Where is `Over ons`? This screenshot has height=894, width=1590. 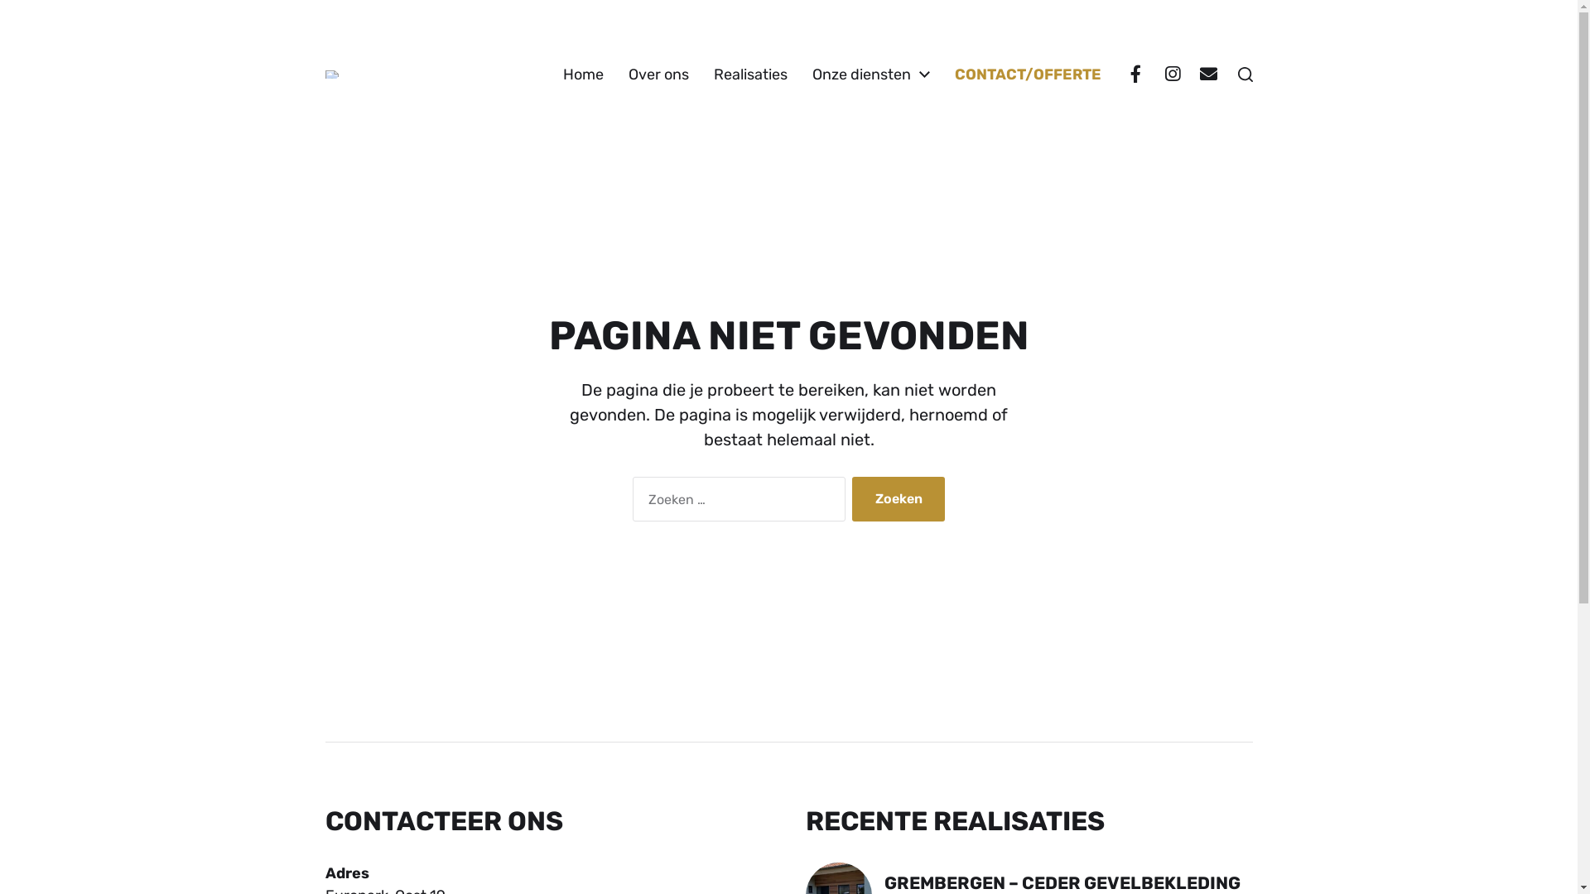
Over ons is located at coordinates (658, 74).